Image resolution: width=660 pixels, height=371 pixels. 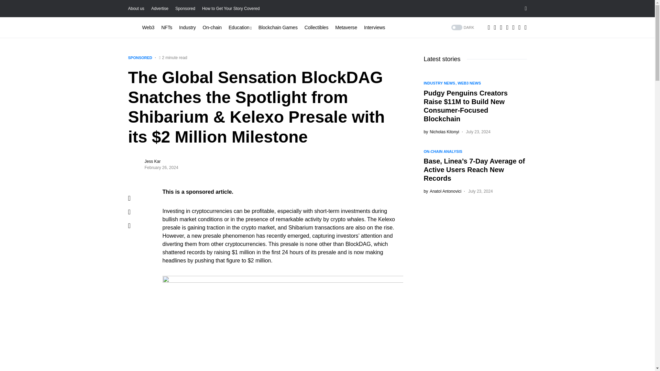 What do you see at coordinates (316, 27) in the screenshot?
I see `Collectibles` at bounding box center [316, 27].